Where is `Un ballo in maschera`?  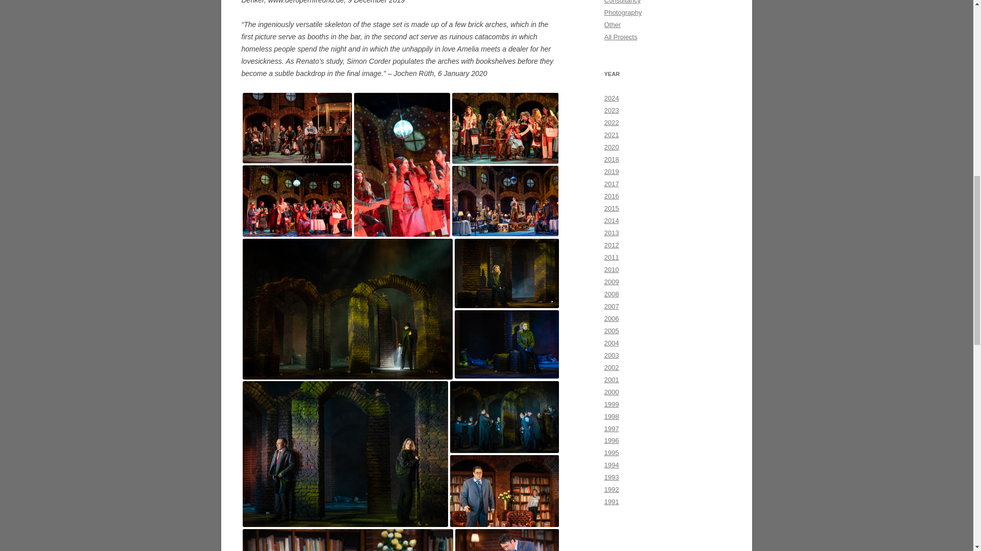
Un ballo in maschera is located at coordinates (505, 201).